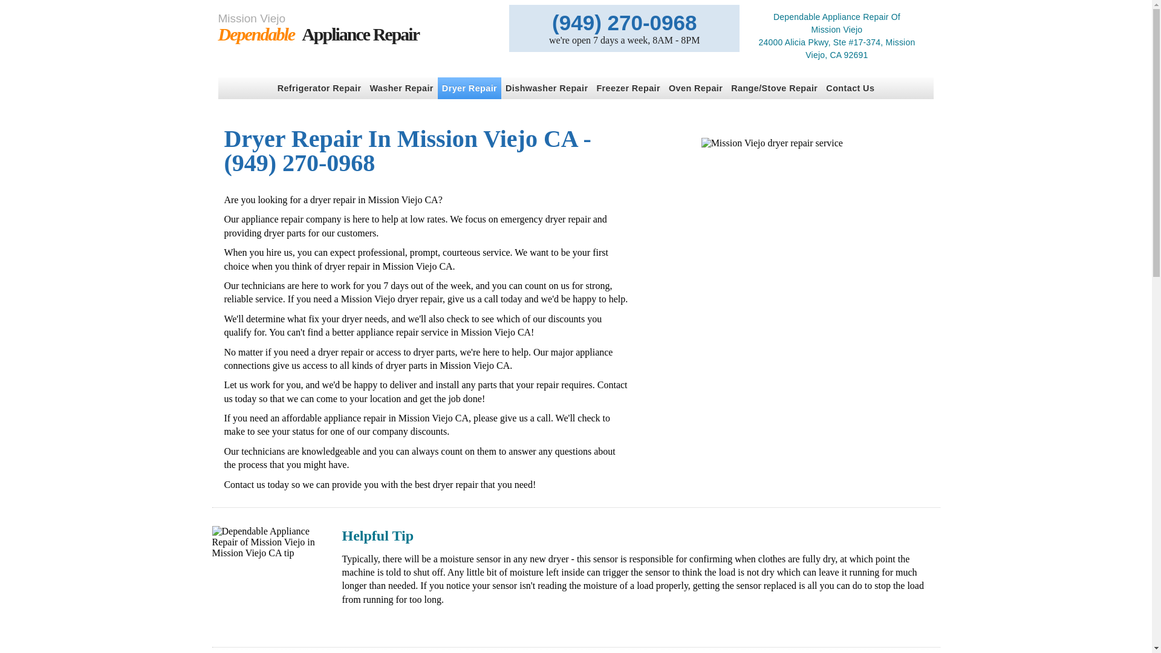  What do you see at coordinates (357, 28) in the screenshot?
I see `Washer repair in Mission Viejo, CA` at bounding box center [357, 28].